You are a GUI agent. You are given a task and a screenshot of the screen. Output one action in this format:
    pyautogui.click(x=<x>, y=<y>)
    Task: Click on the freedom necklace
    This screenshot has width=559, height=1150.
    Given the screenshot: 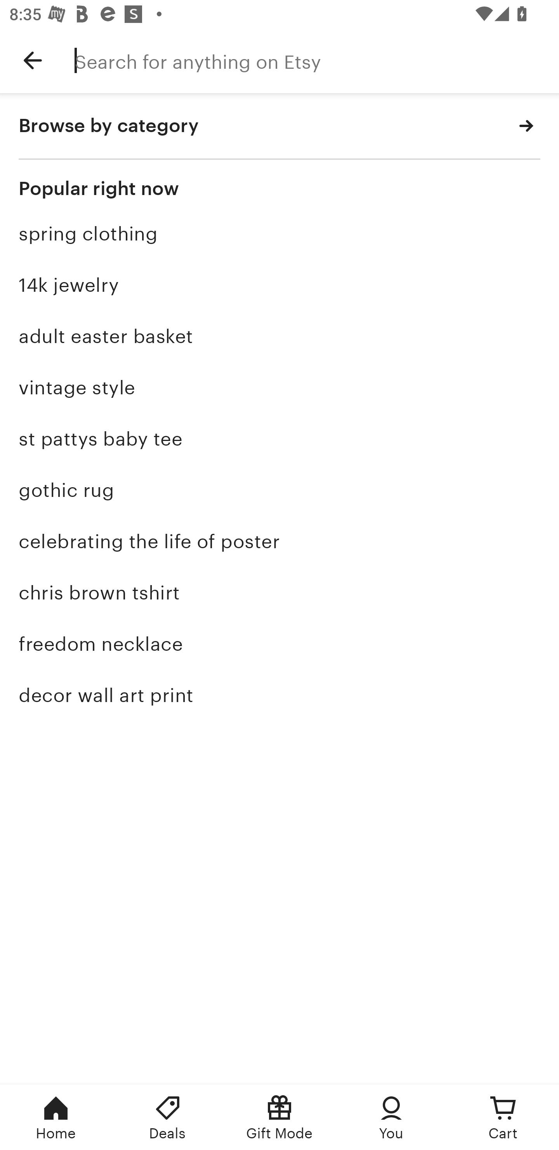 What is the action you would take?
    pyautogui.click(x=279, y=644)
    